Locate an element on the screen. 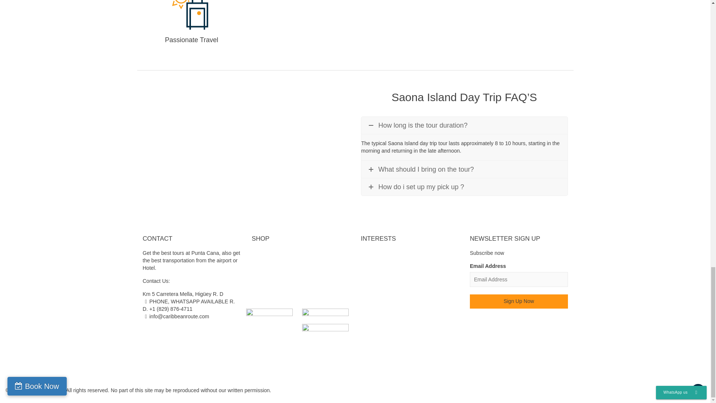 This screenshot has width=716, height=403. Destination guides is located at coordinates (301, 253).